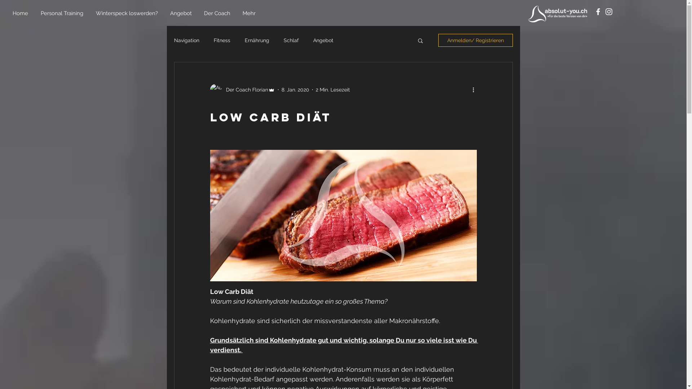 The image size is (692, 389). I want to click on Fitness, so click(222, 40).